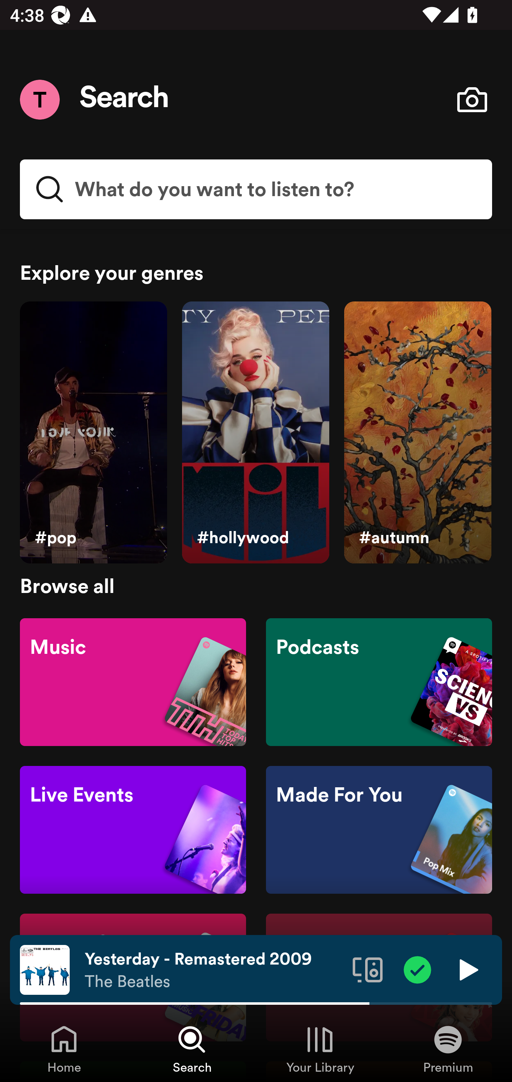 This screenshot has height=1082, width=512. Describe the element at coordinates (93, 433) in the screenshot. I see `#pop` at that location.